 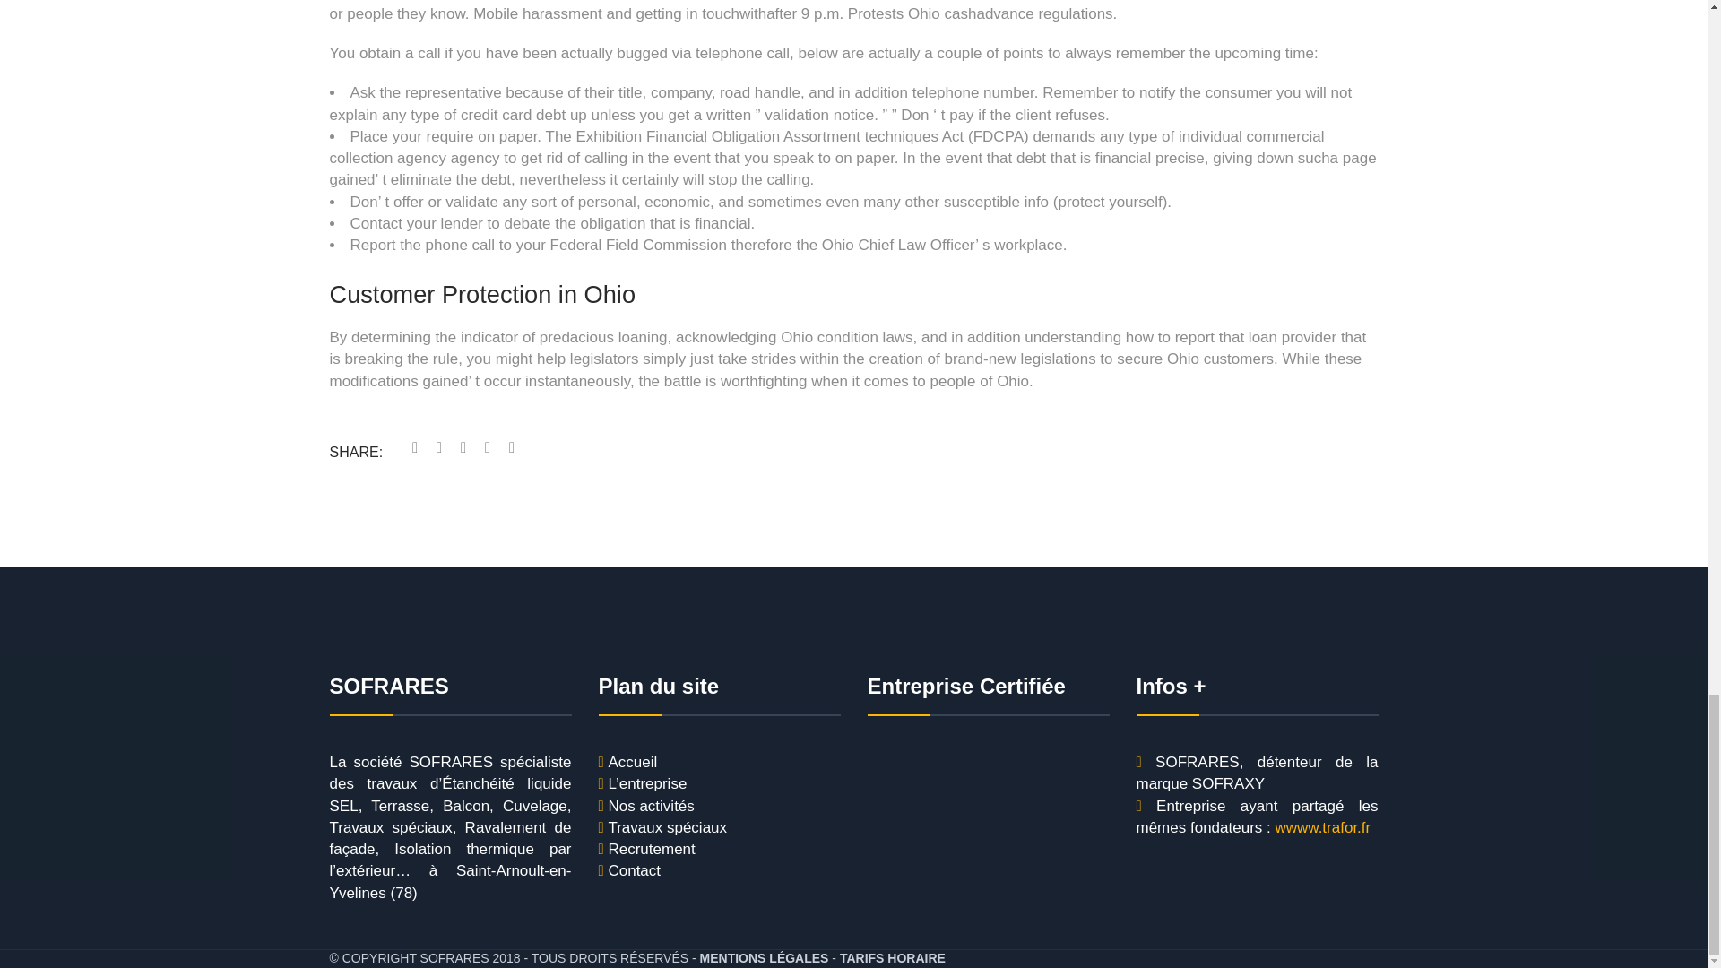 I want to click on Contact, so click(x=634, y=871).